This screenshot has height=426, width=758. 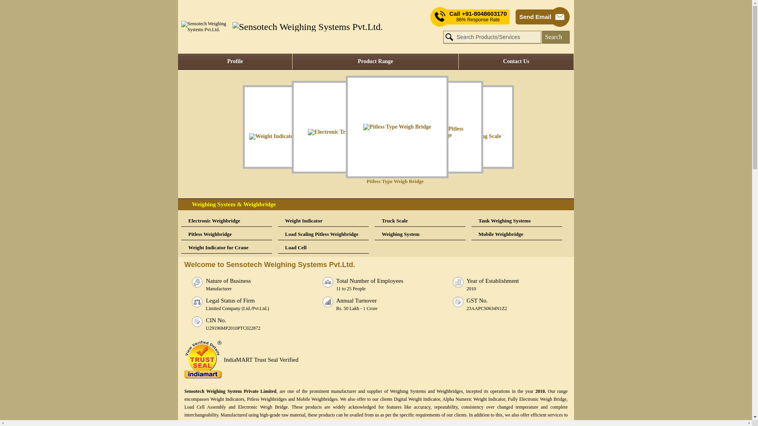 What do you see at coordinates (401, 130) in the screenshot?
I see `Pitless Type Weigh Bridge` at bounding box center [401, 130].